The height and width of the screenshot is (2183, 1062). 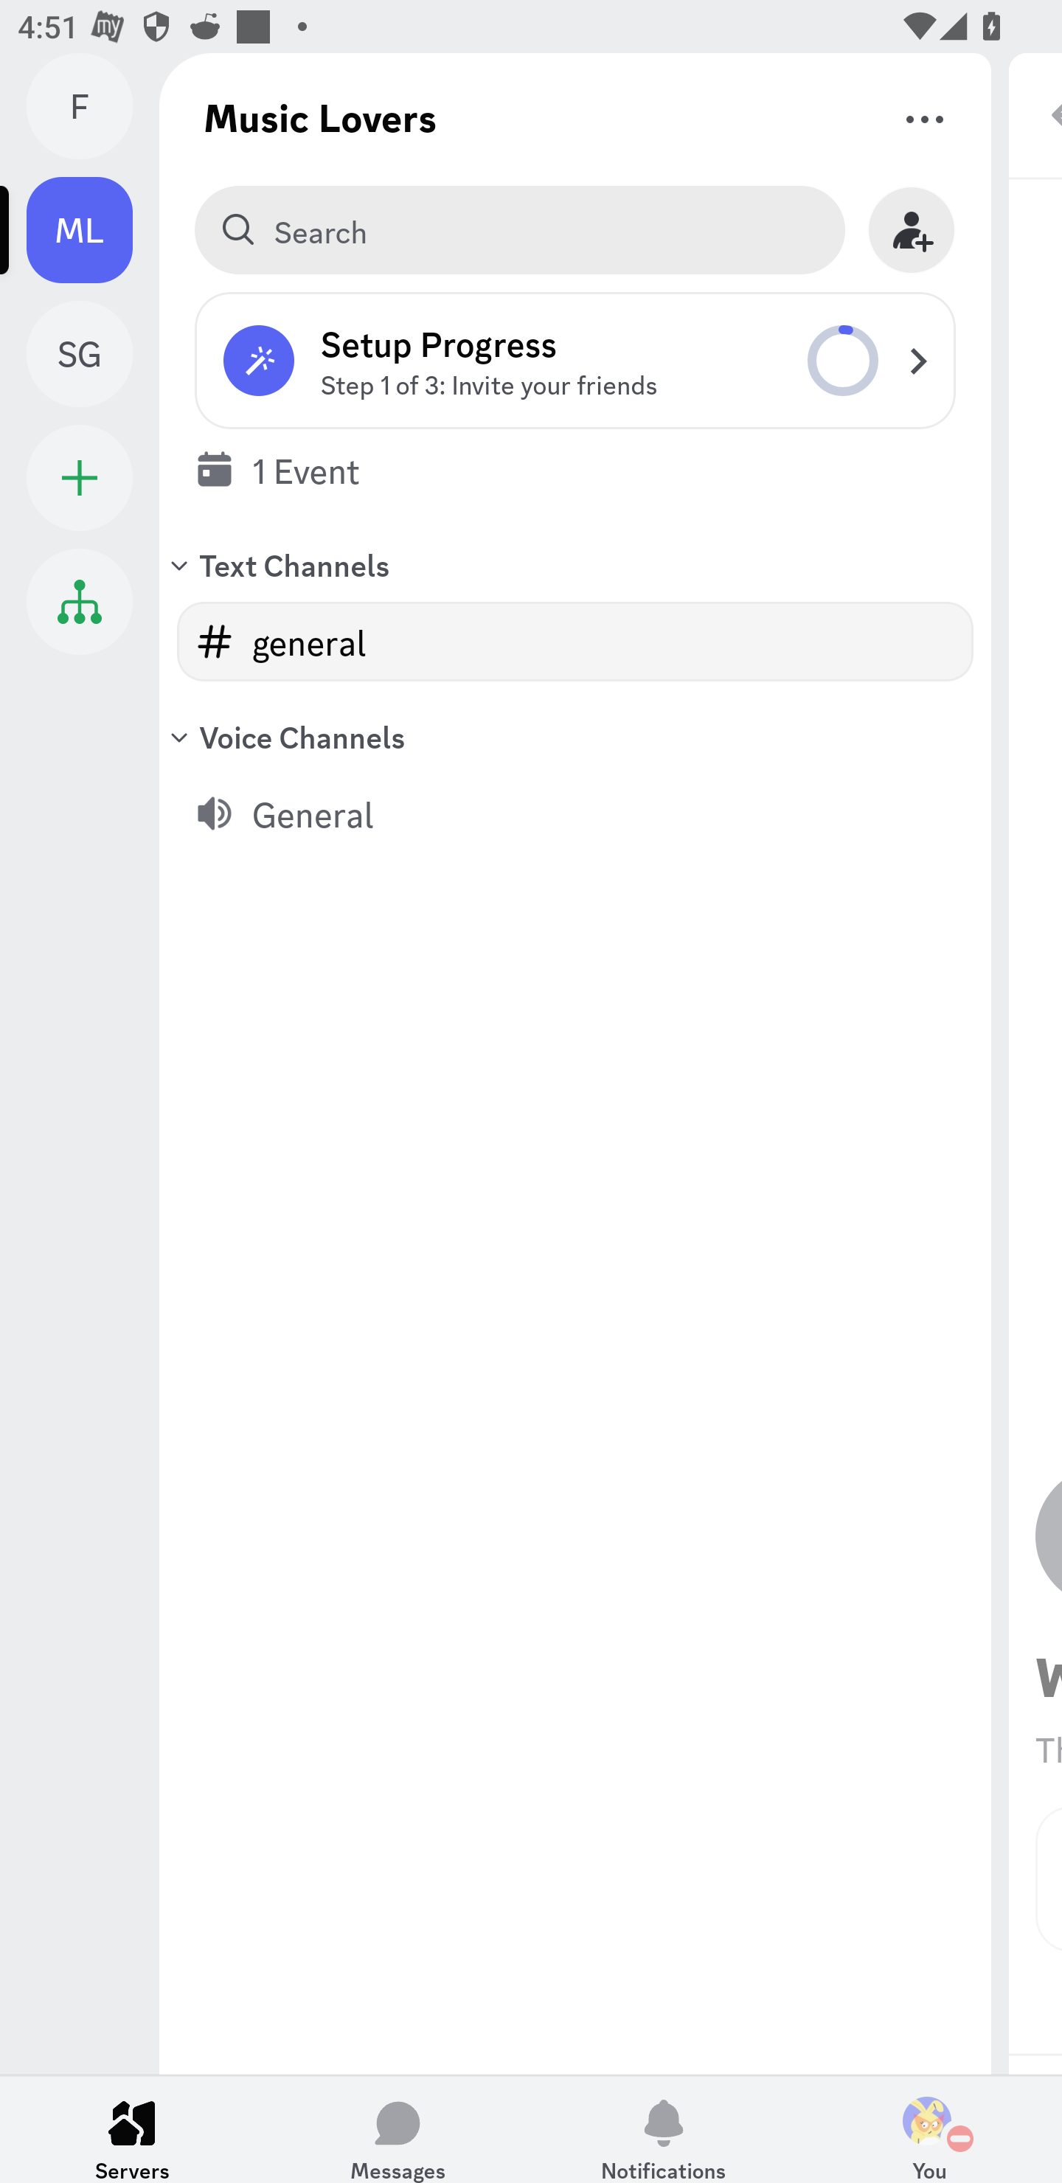 I want to click on Servers, so click(x=133, y=2129).